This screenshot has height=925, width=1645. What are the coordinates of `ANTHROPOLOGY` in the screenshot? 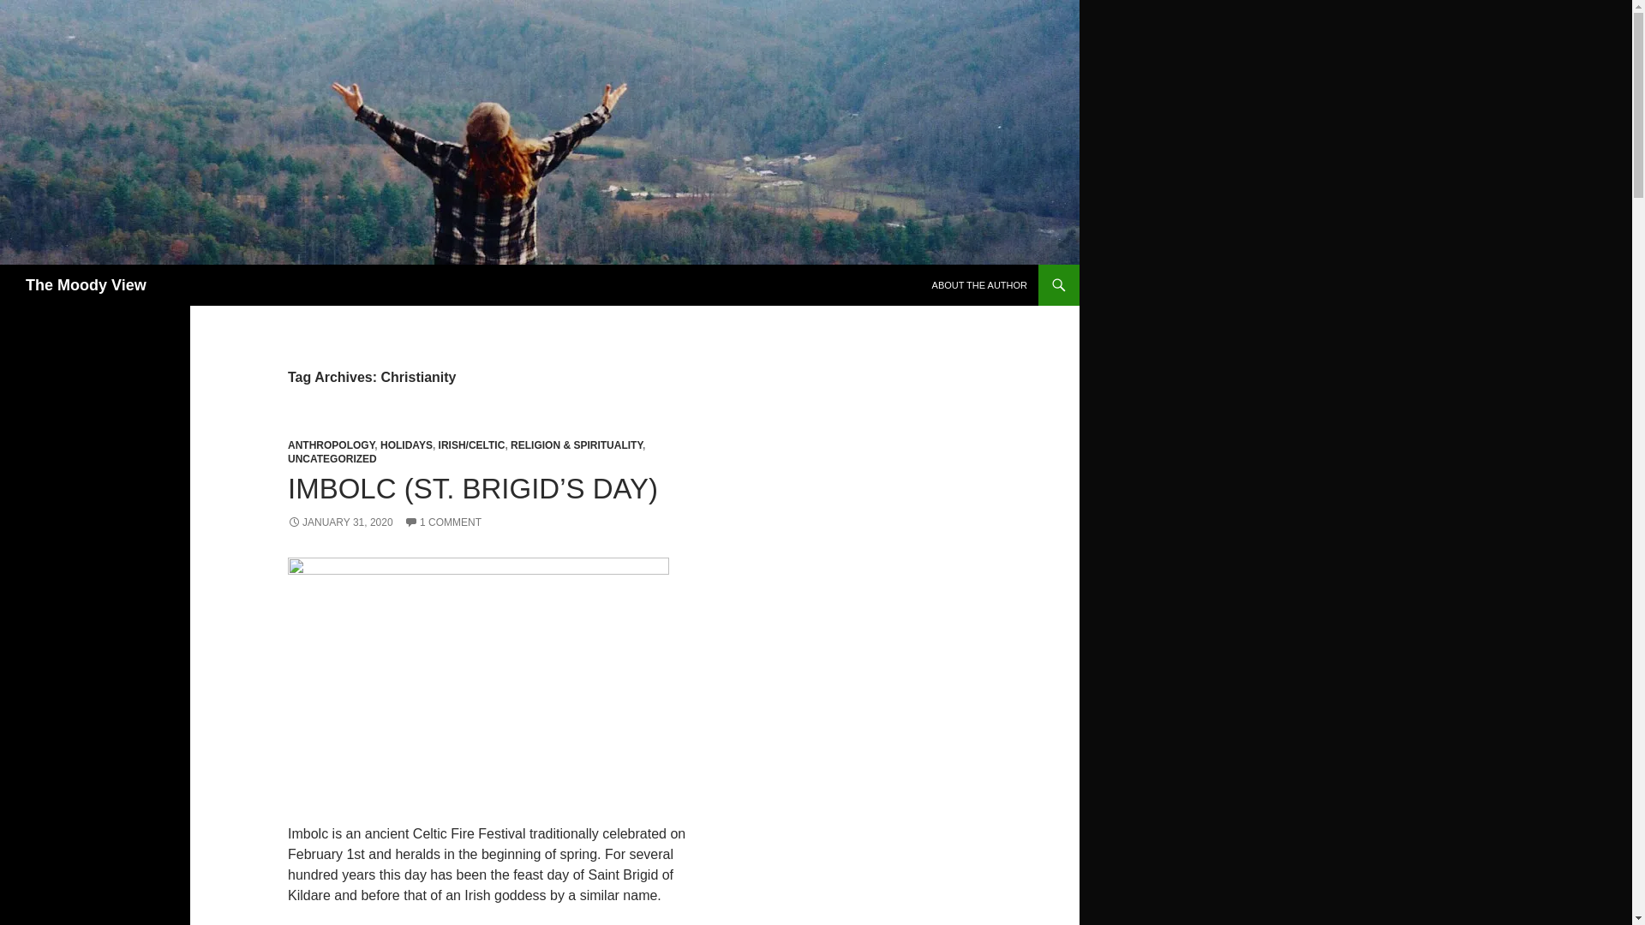 It's located at (331, 445).